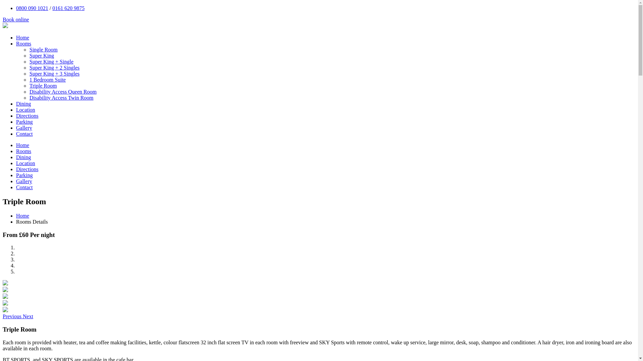  Describe the element at coordinates (44, 49) in the screenshot. I see `Single Room` at that location.